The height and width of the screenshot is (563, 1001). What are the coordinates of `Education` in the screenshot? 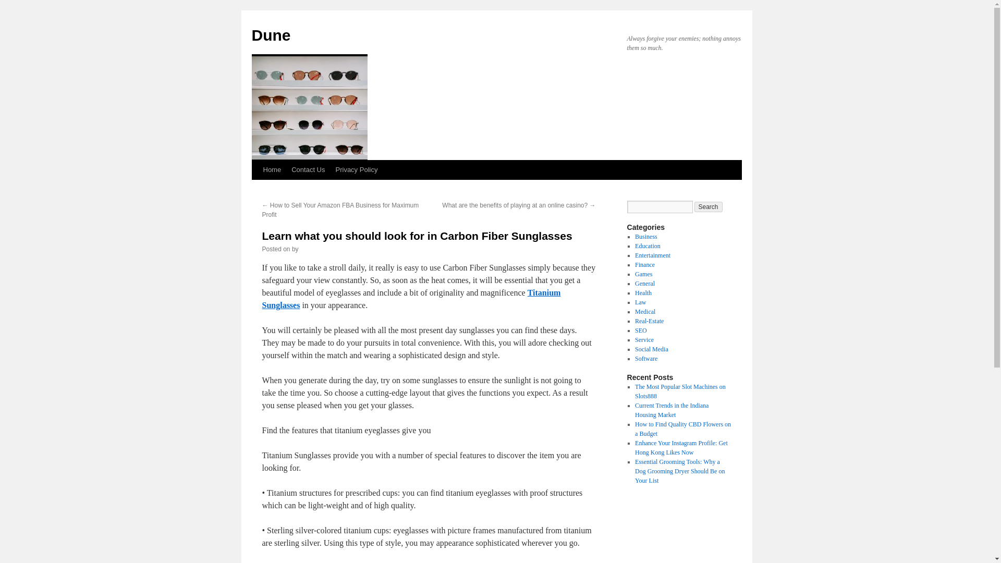 It's located at (648, 246).